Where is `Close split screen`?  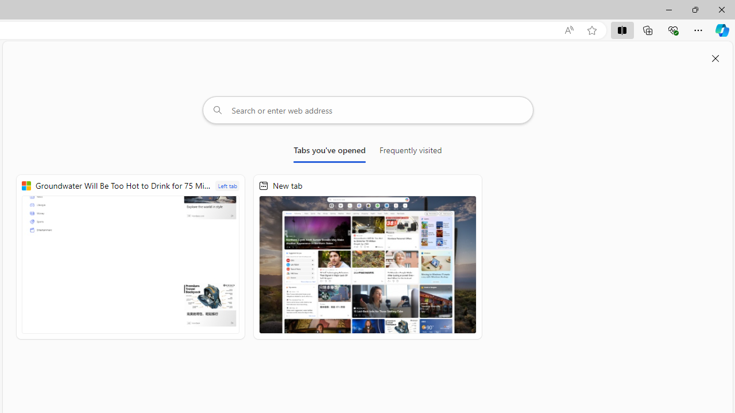 Close split screen is located at coordinates (715, 59).